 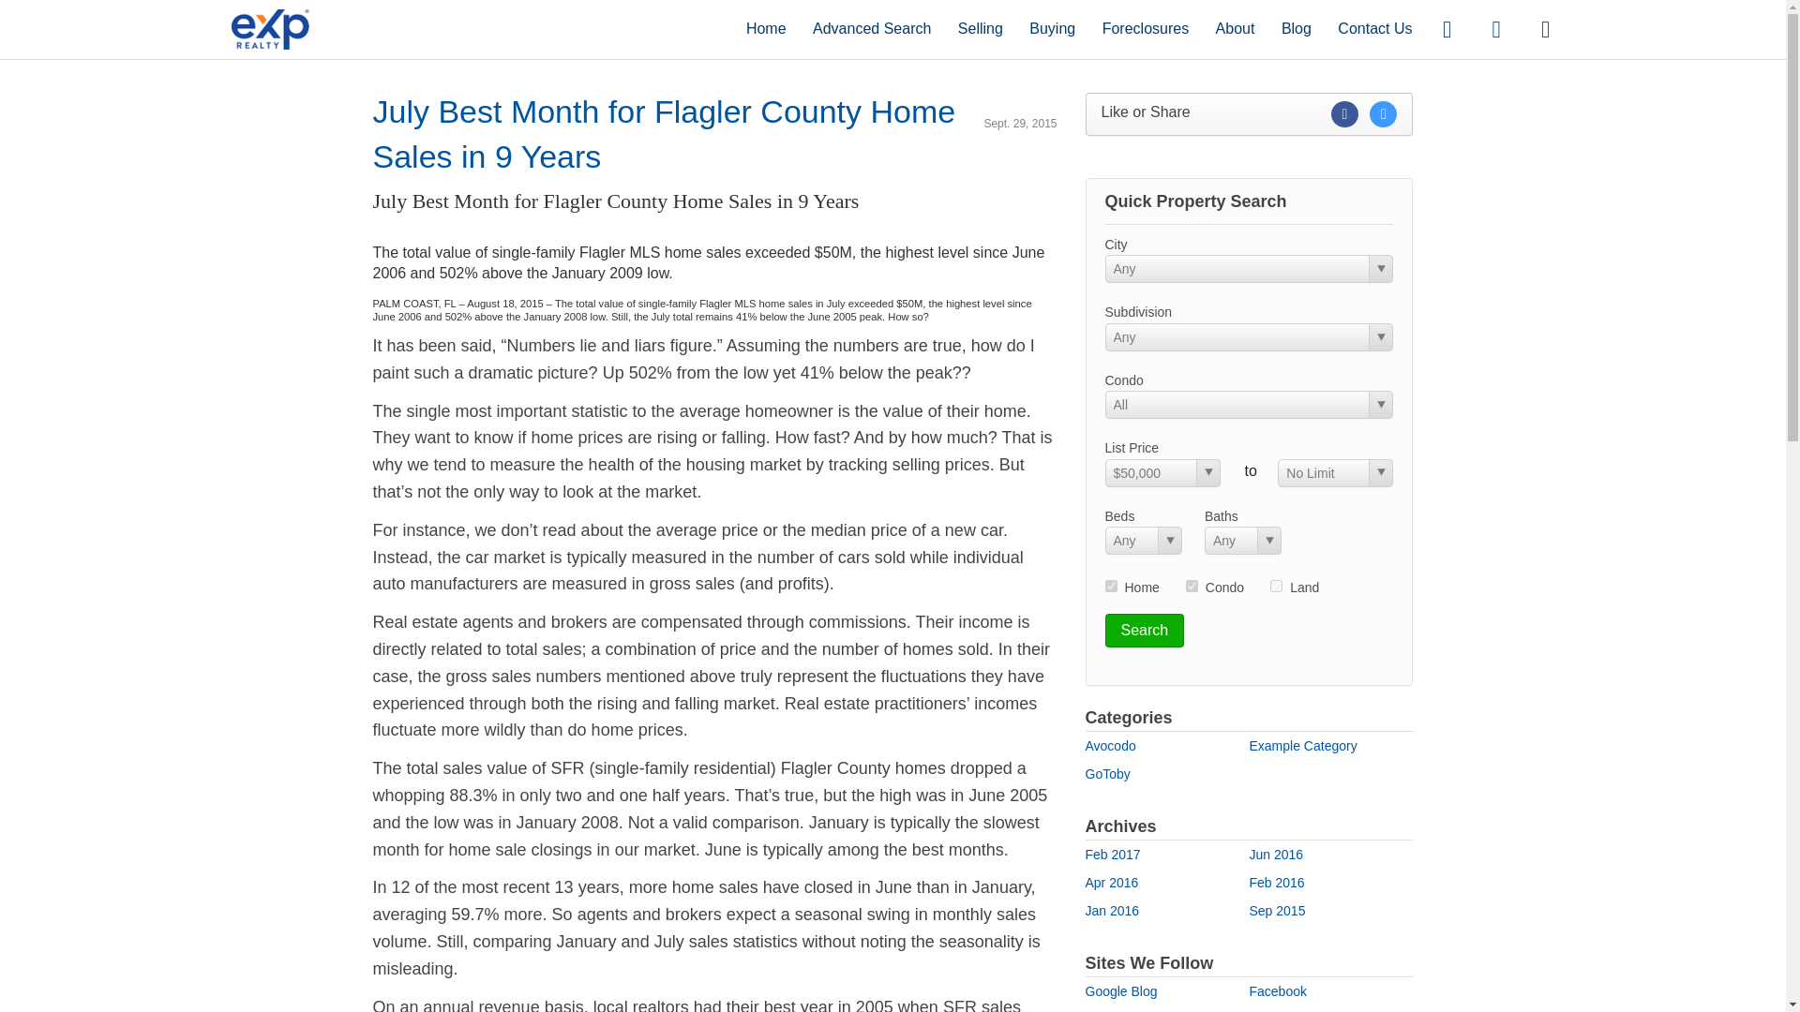 What do you see at coordinates (1113, 855) in the screenshot?
I see `Feb 2017` at bounding box center [1113, 855].